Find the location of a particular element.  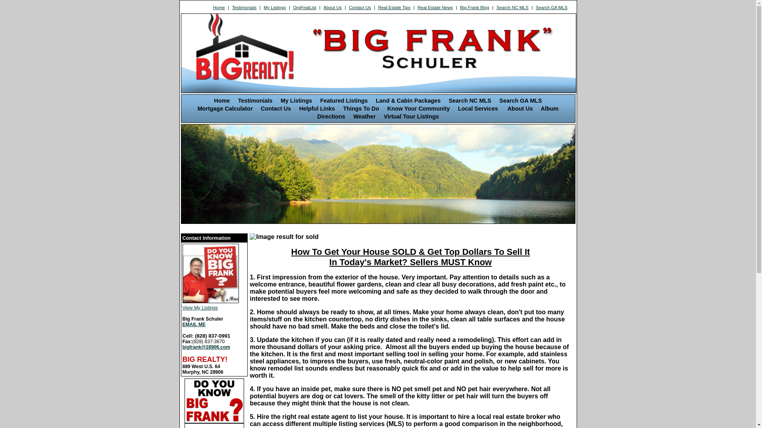

Things To Do is located at coordinates (361, 109).